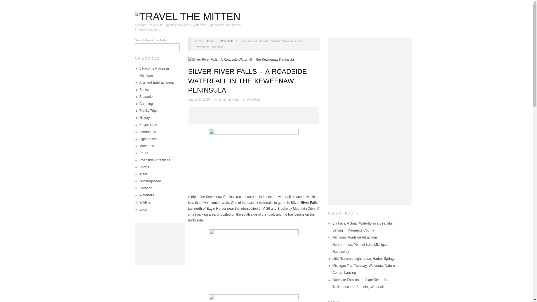 The image size is (537, 302). Describe the element at coordinates (150, 181) in the screenshot. I see `Uncategorized` at that location.